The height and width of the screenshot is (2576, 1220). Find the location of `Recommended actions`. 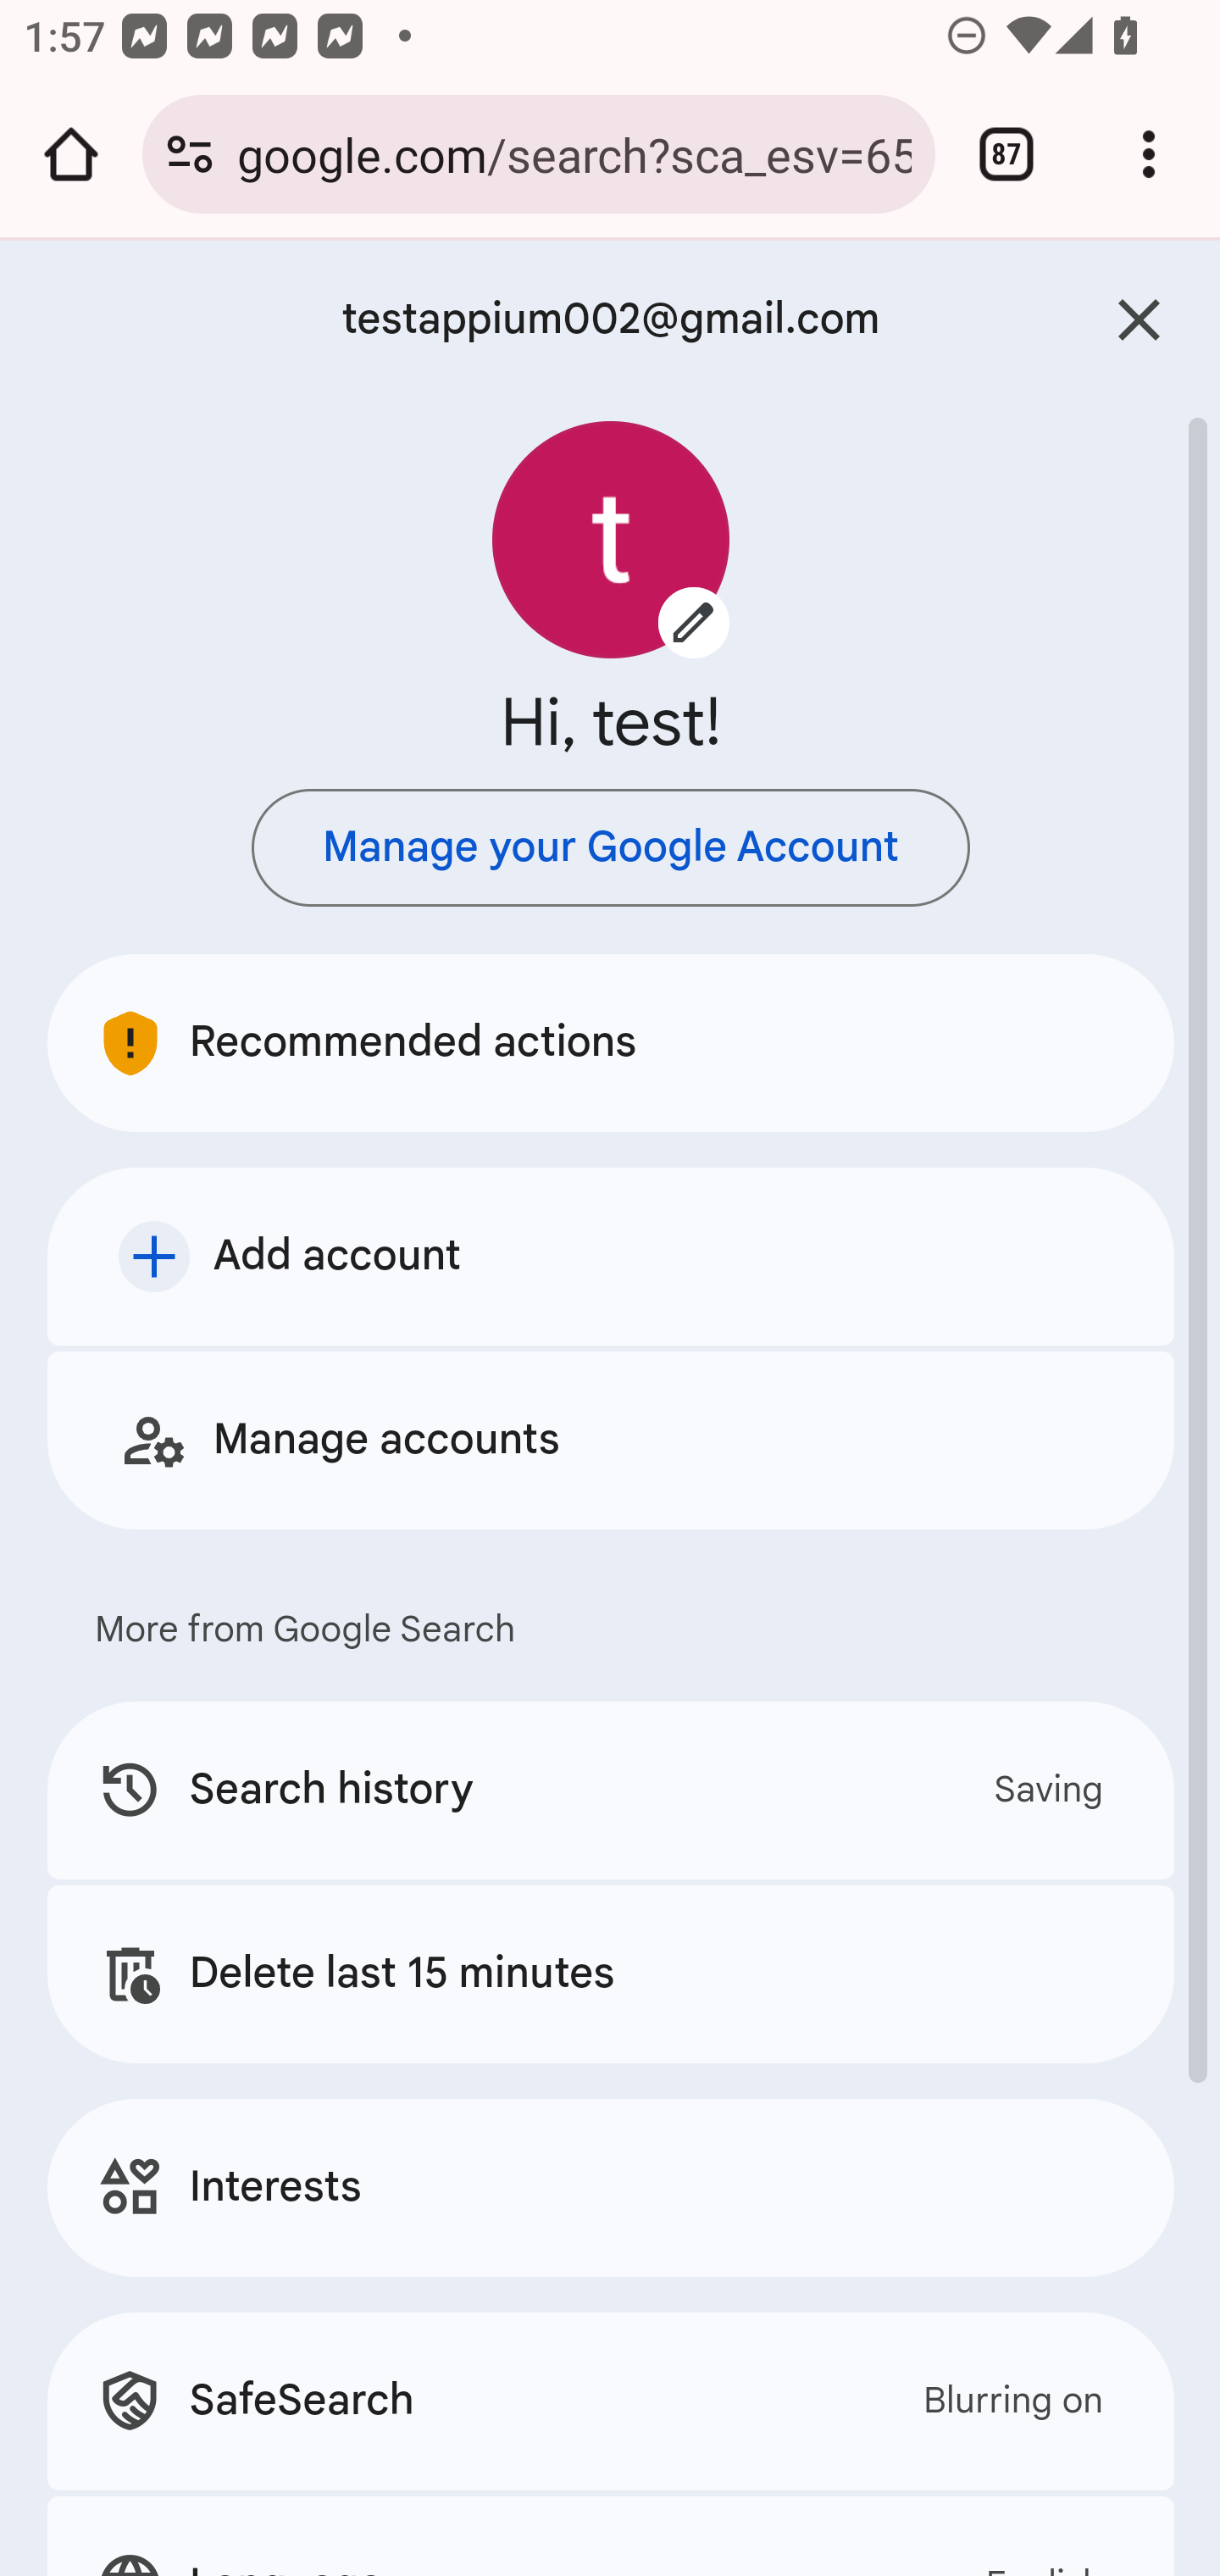

Recommended actions is located at coordinates (612, 1041).